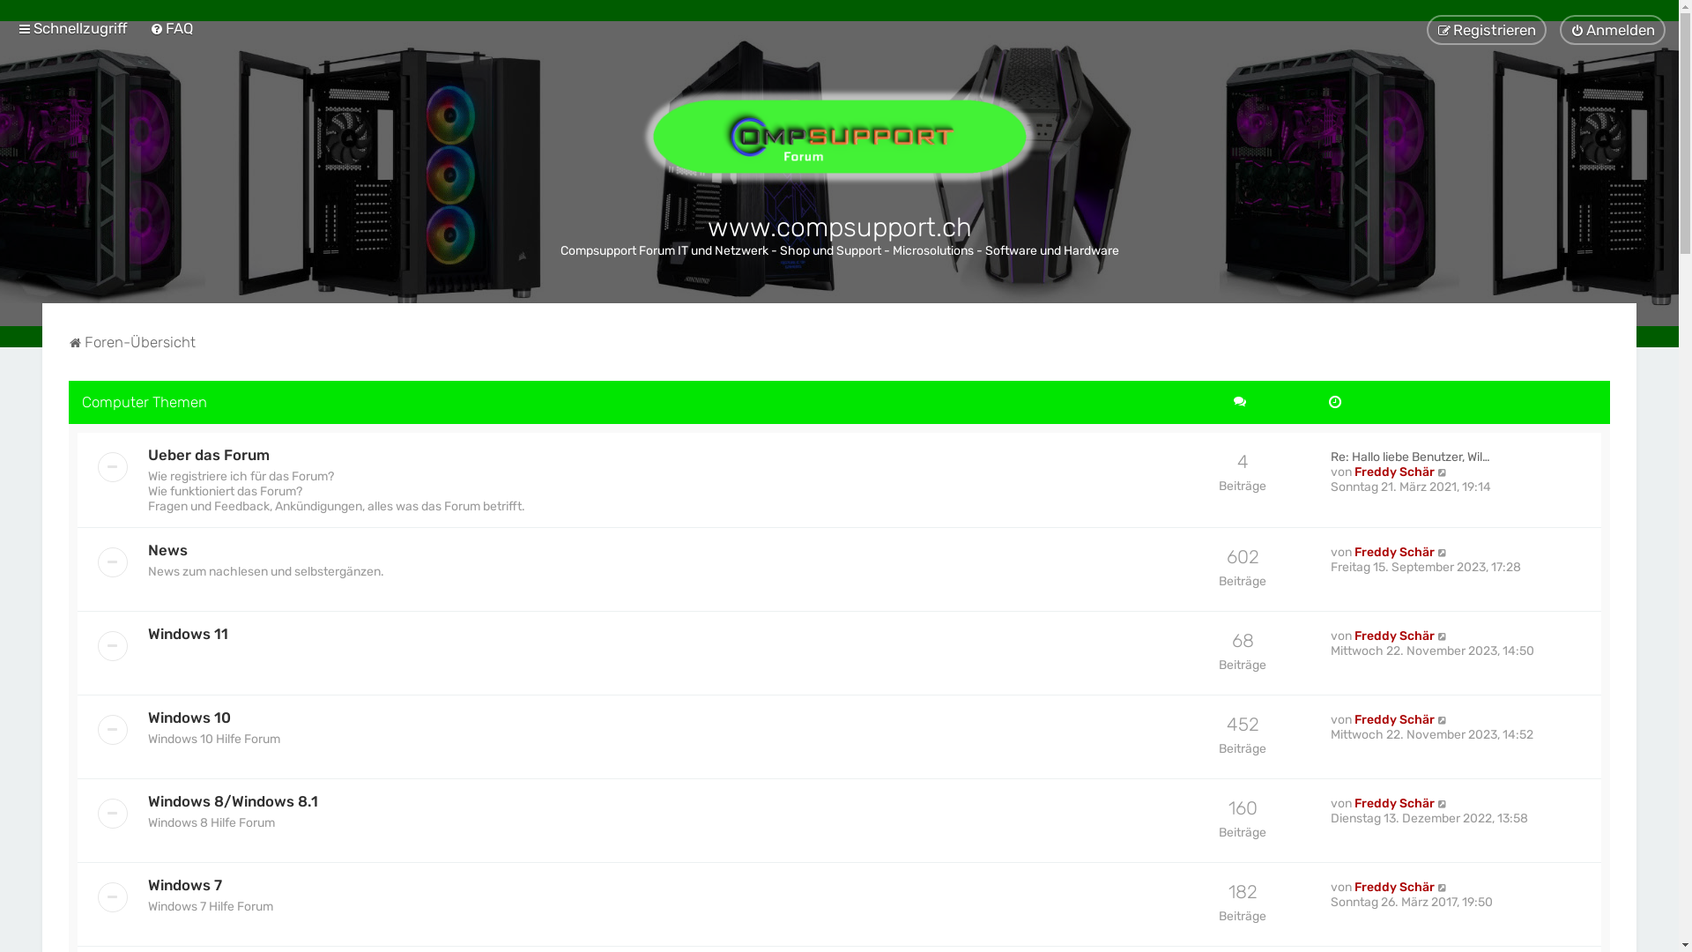 The width and height of the screenshot is (1692, 952). I want to click on Windows 8/Windows 8.1, so click(233, 801).